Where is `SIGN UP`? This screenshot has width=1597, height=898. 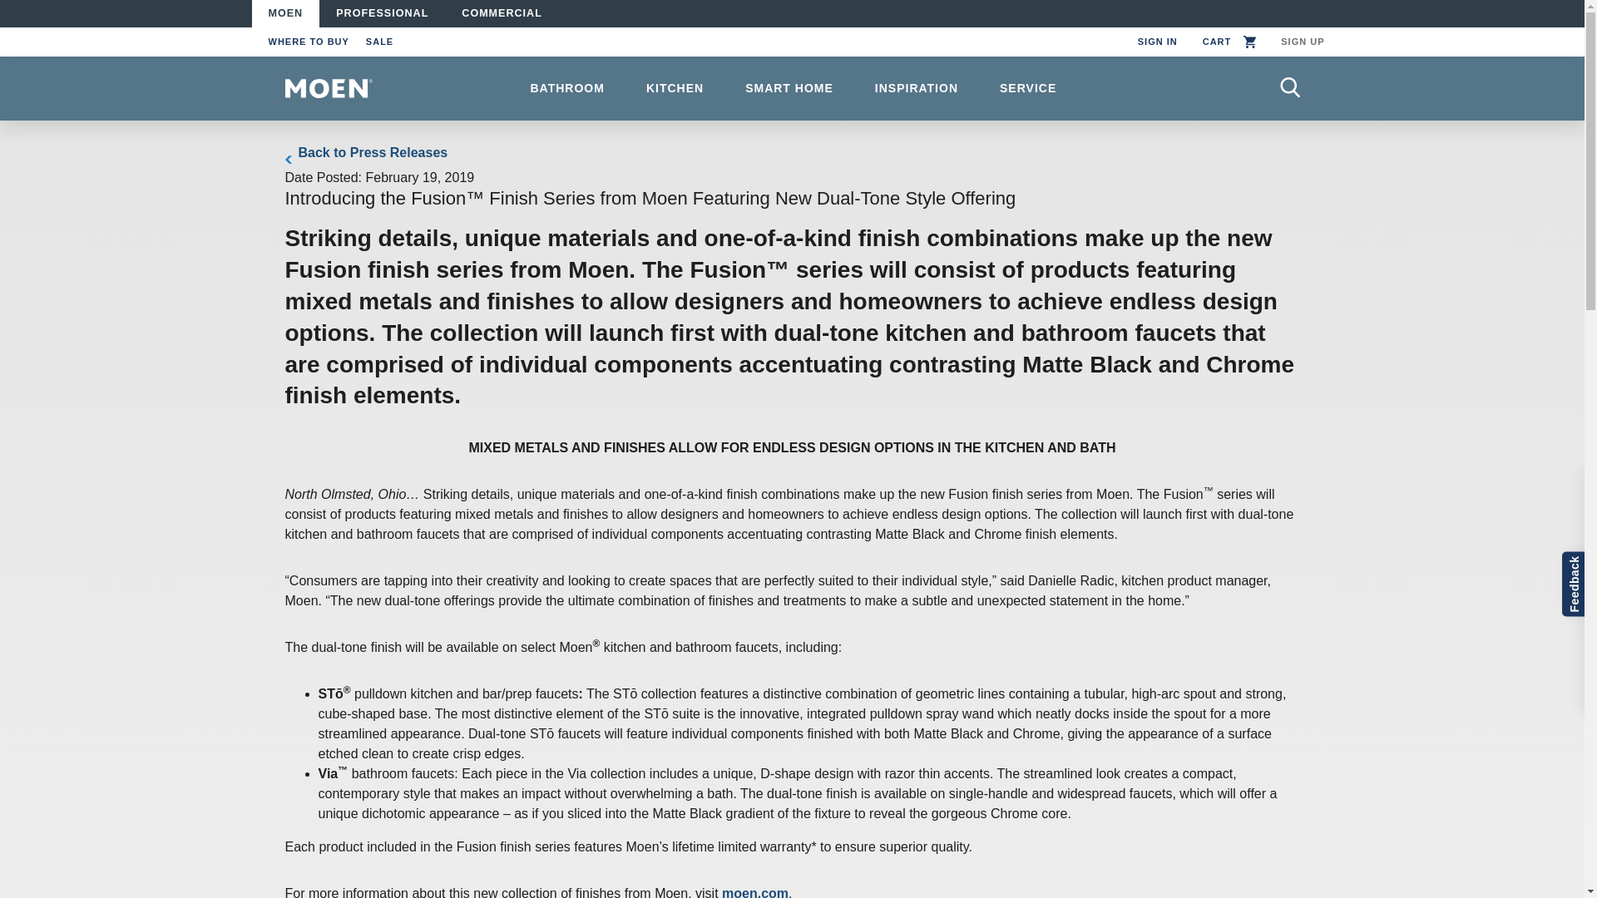 SIGN UP is located at coordinates (1303, 42).